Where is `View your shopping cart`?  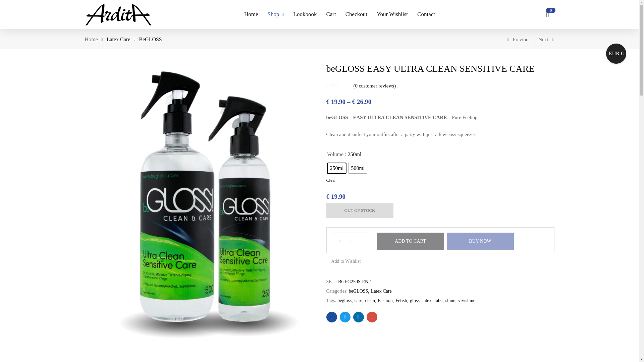 View your shopping cart is located at coordinates (547, 14).